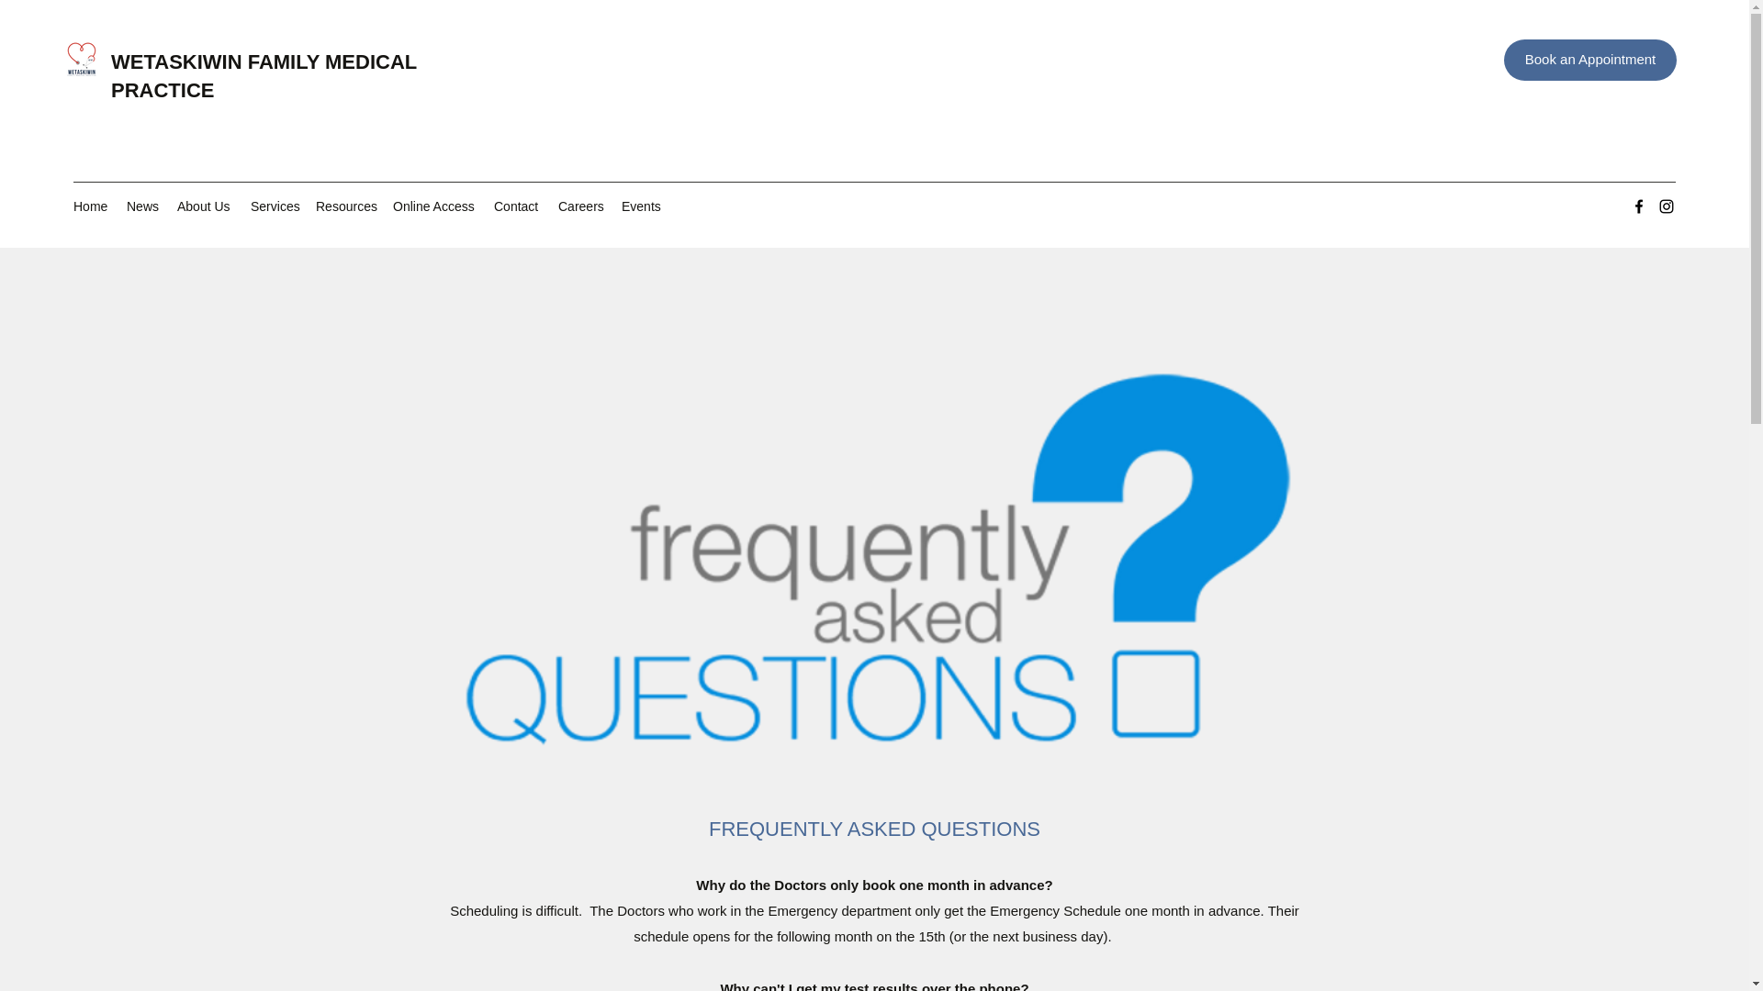 Image resolution: width=1763 pixels, height=991 pixels. I want to click on Resources, so click(345, 206).